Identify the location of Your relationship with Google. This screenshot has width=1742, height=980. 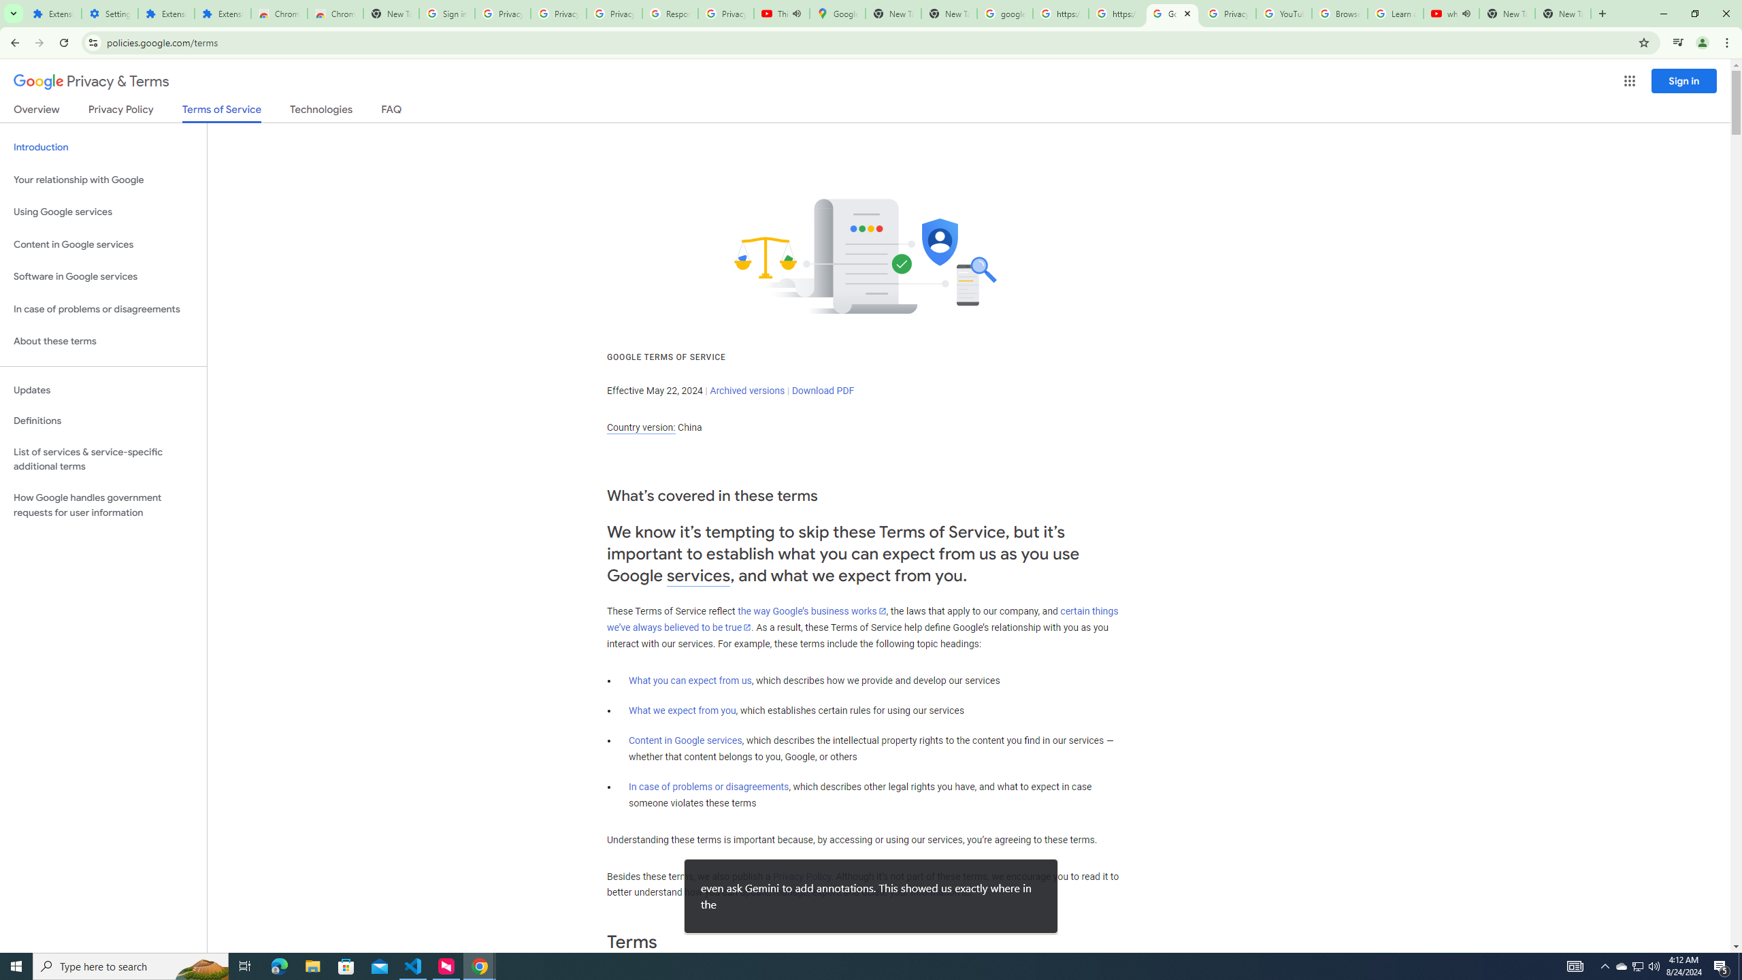
(103, 180).